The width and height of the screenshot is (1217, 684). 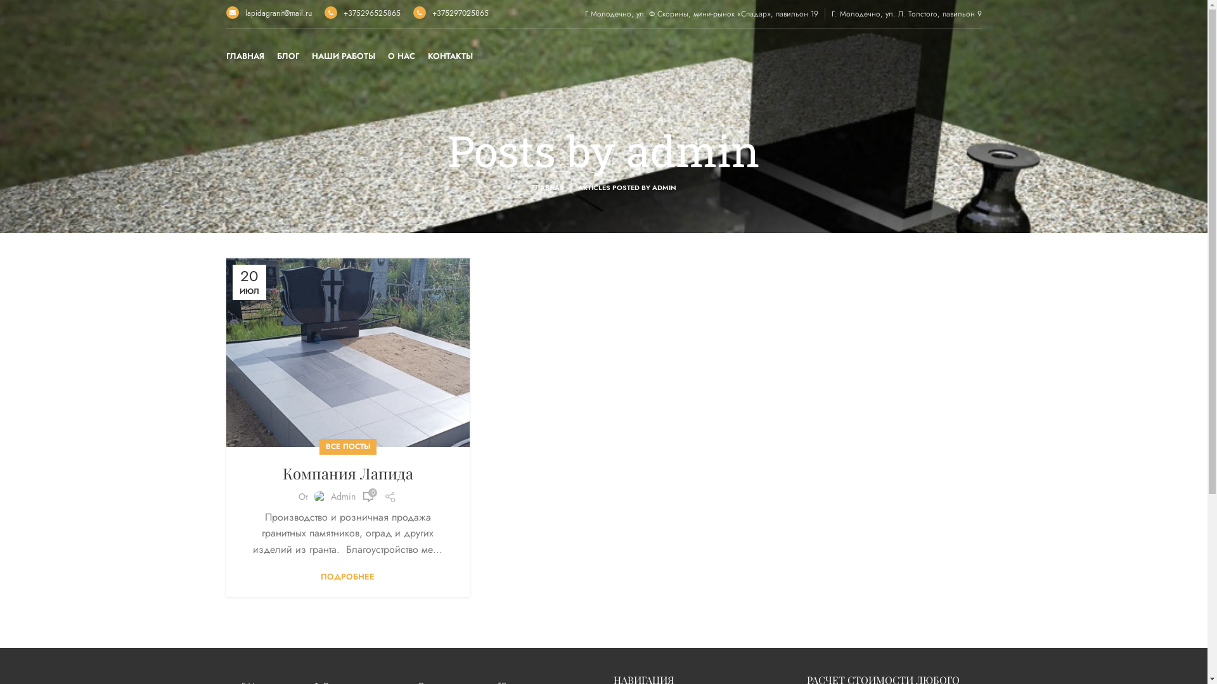 I want to click on 0, so click(x=368, y=497).